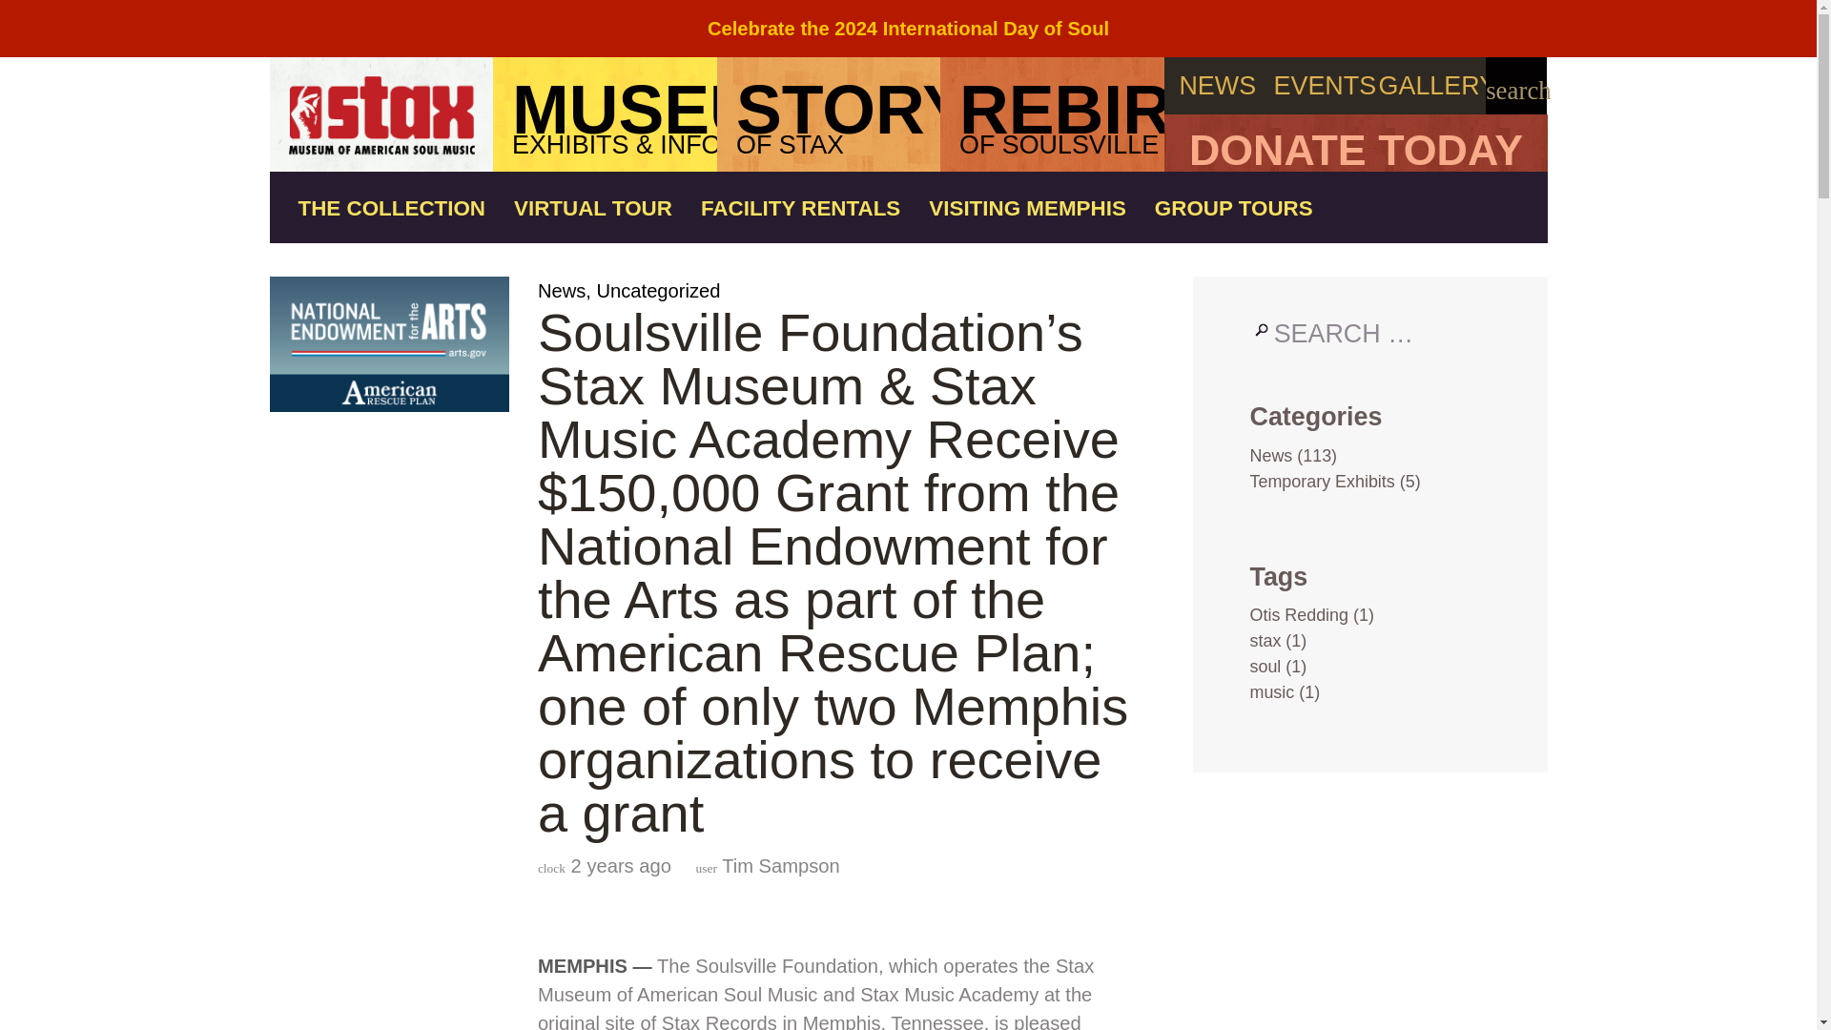  I want to click on News, so click(562, 290).